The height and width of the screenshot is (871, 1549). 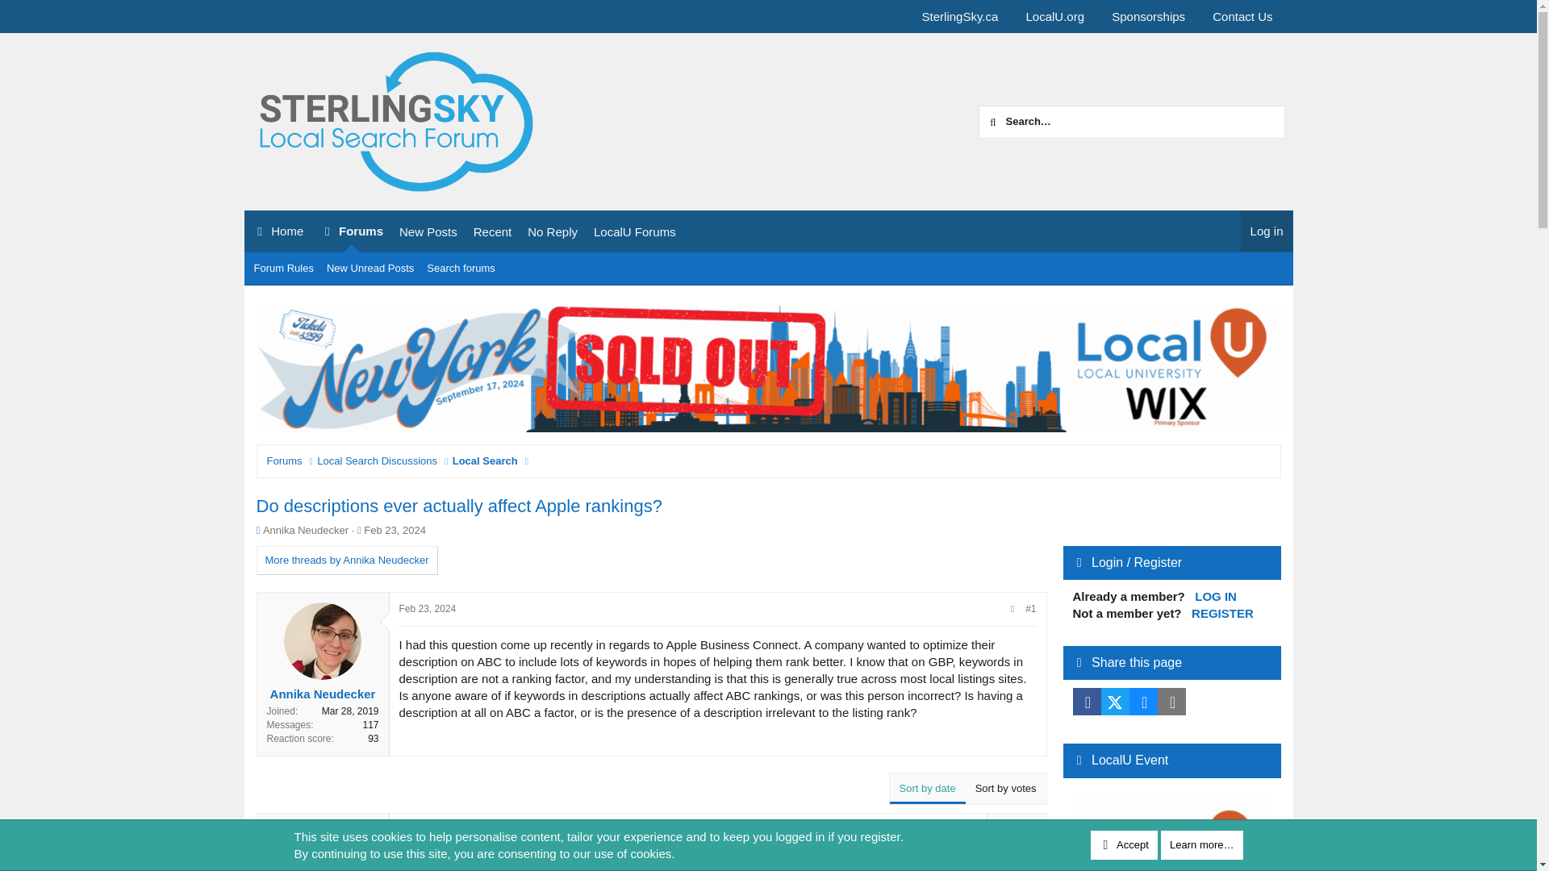 What do you see at coordinates (351, 231) in the screenshot?
I see `Forums` at bounding box center [351, 231].